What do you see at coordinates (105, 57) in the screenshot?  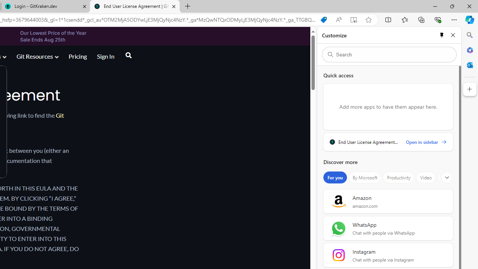 I see `Sign In` at bounding box center [105, 57].